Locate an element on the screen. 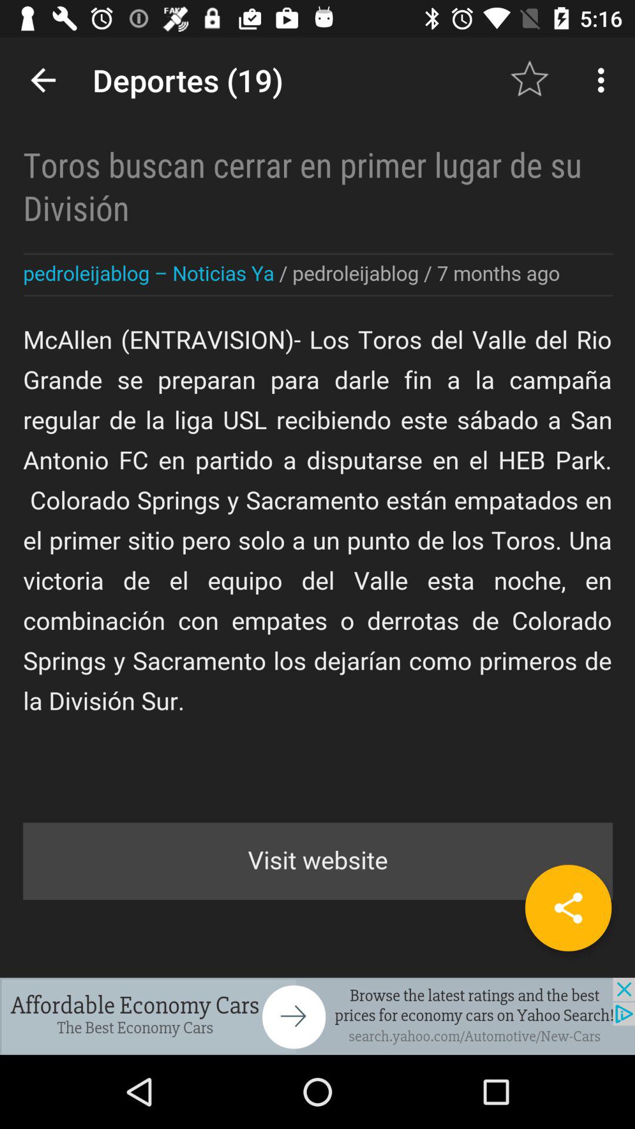 This screenshot has height=1129, width=635. select advertisement is located at coordinates (317, 1016).